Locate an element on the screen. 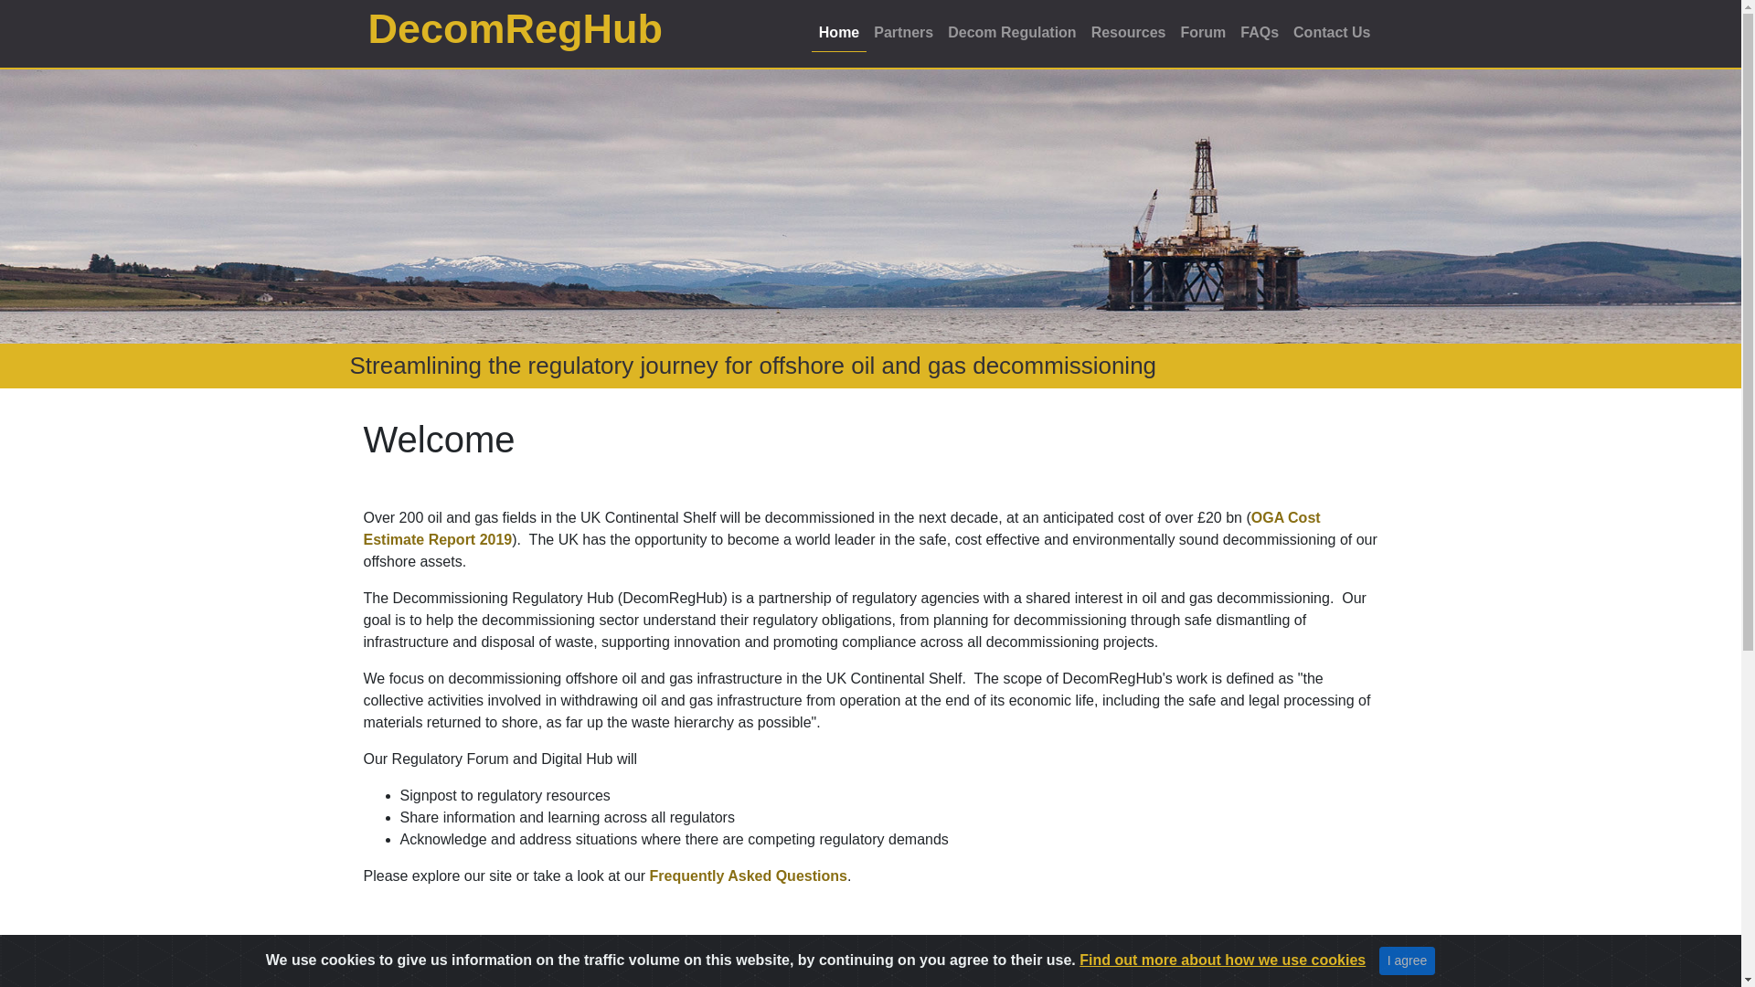 The height and width of the screenshot is (987, 1755). Contact Us is located at coordinates (1332, 33).